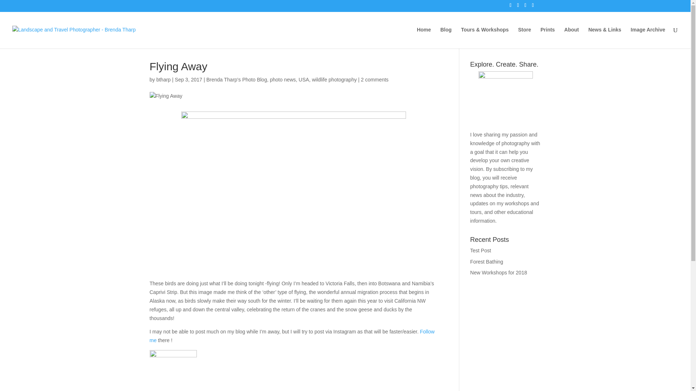  Describe the element at coordinates (236, 79) in the screenshot. I see `Brenda Tharp's Photo Blog` at that location.